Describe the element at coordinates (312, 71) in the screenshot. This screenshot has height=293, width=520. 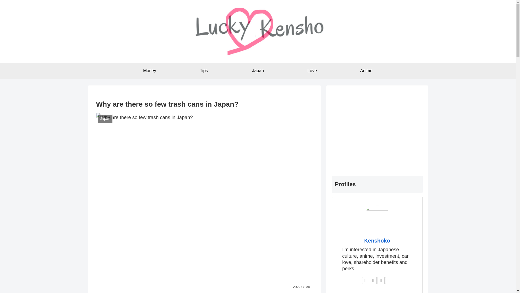
I see `Love` at that location.